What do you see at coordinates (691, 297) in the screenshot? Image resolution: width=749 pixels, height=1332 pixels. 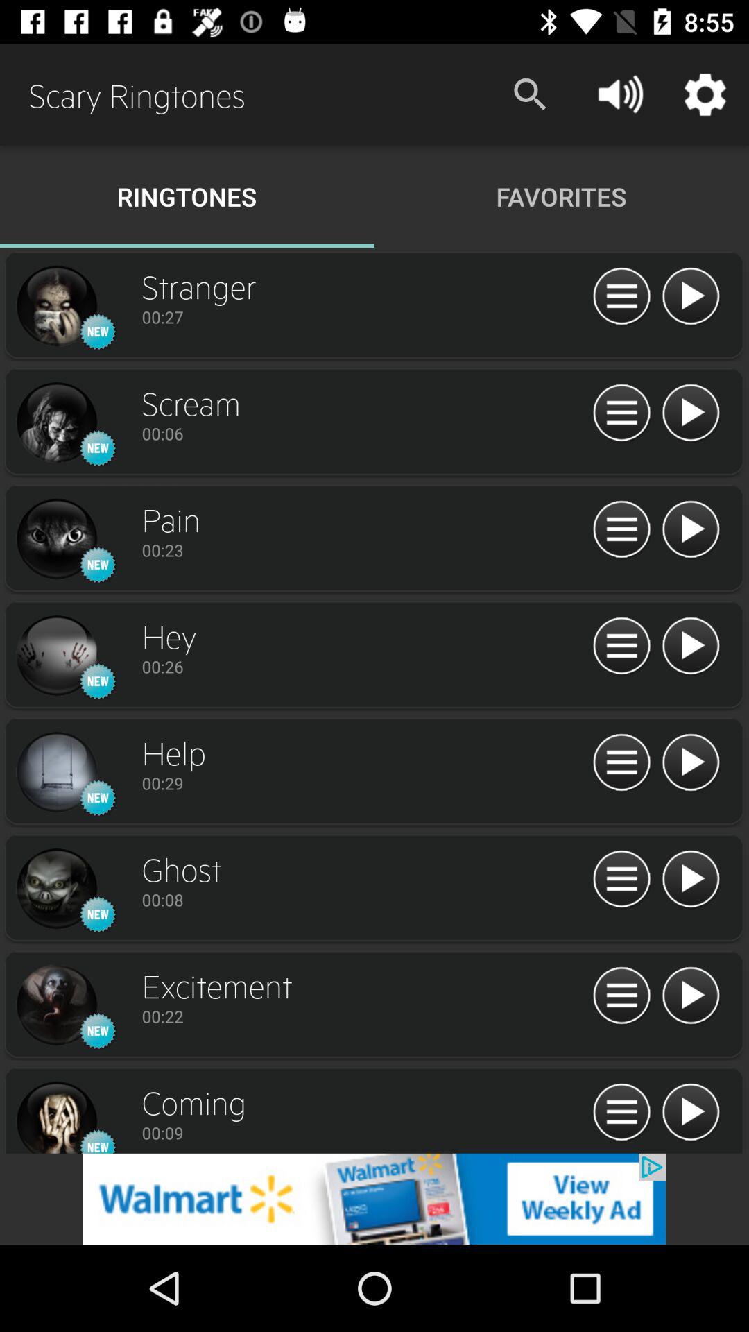 I see `go to play` at bounding box center [691, 297].